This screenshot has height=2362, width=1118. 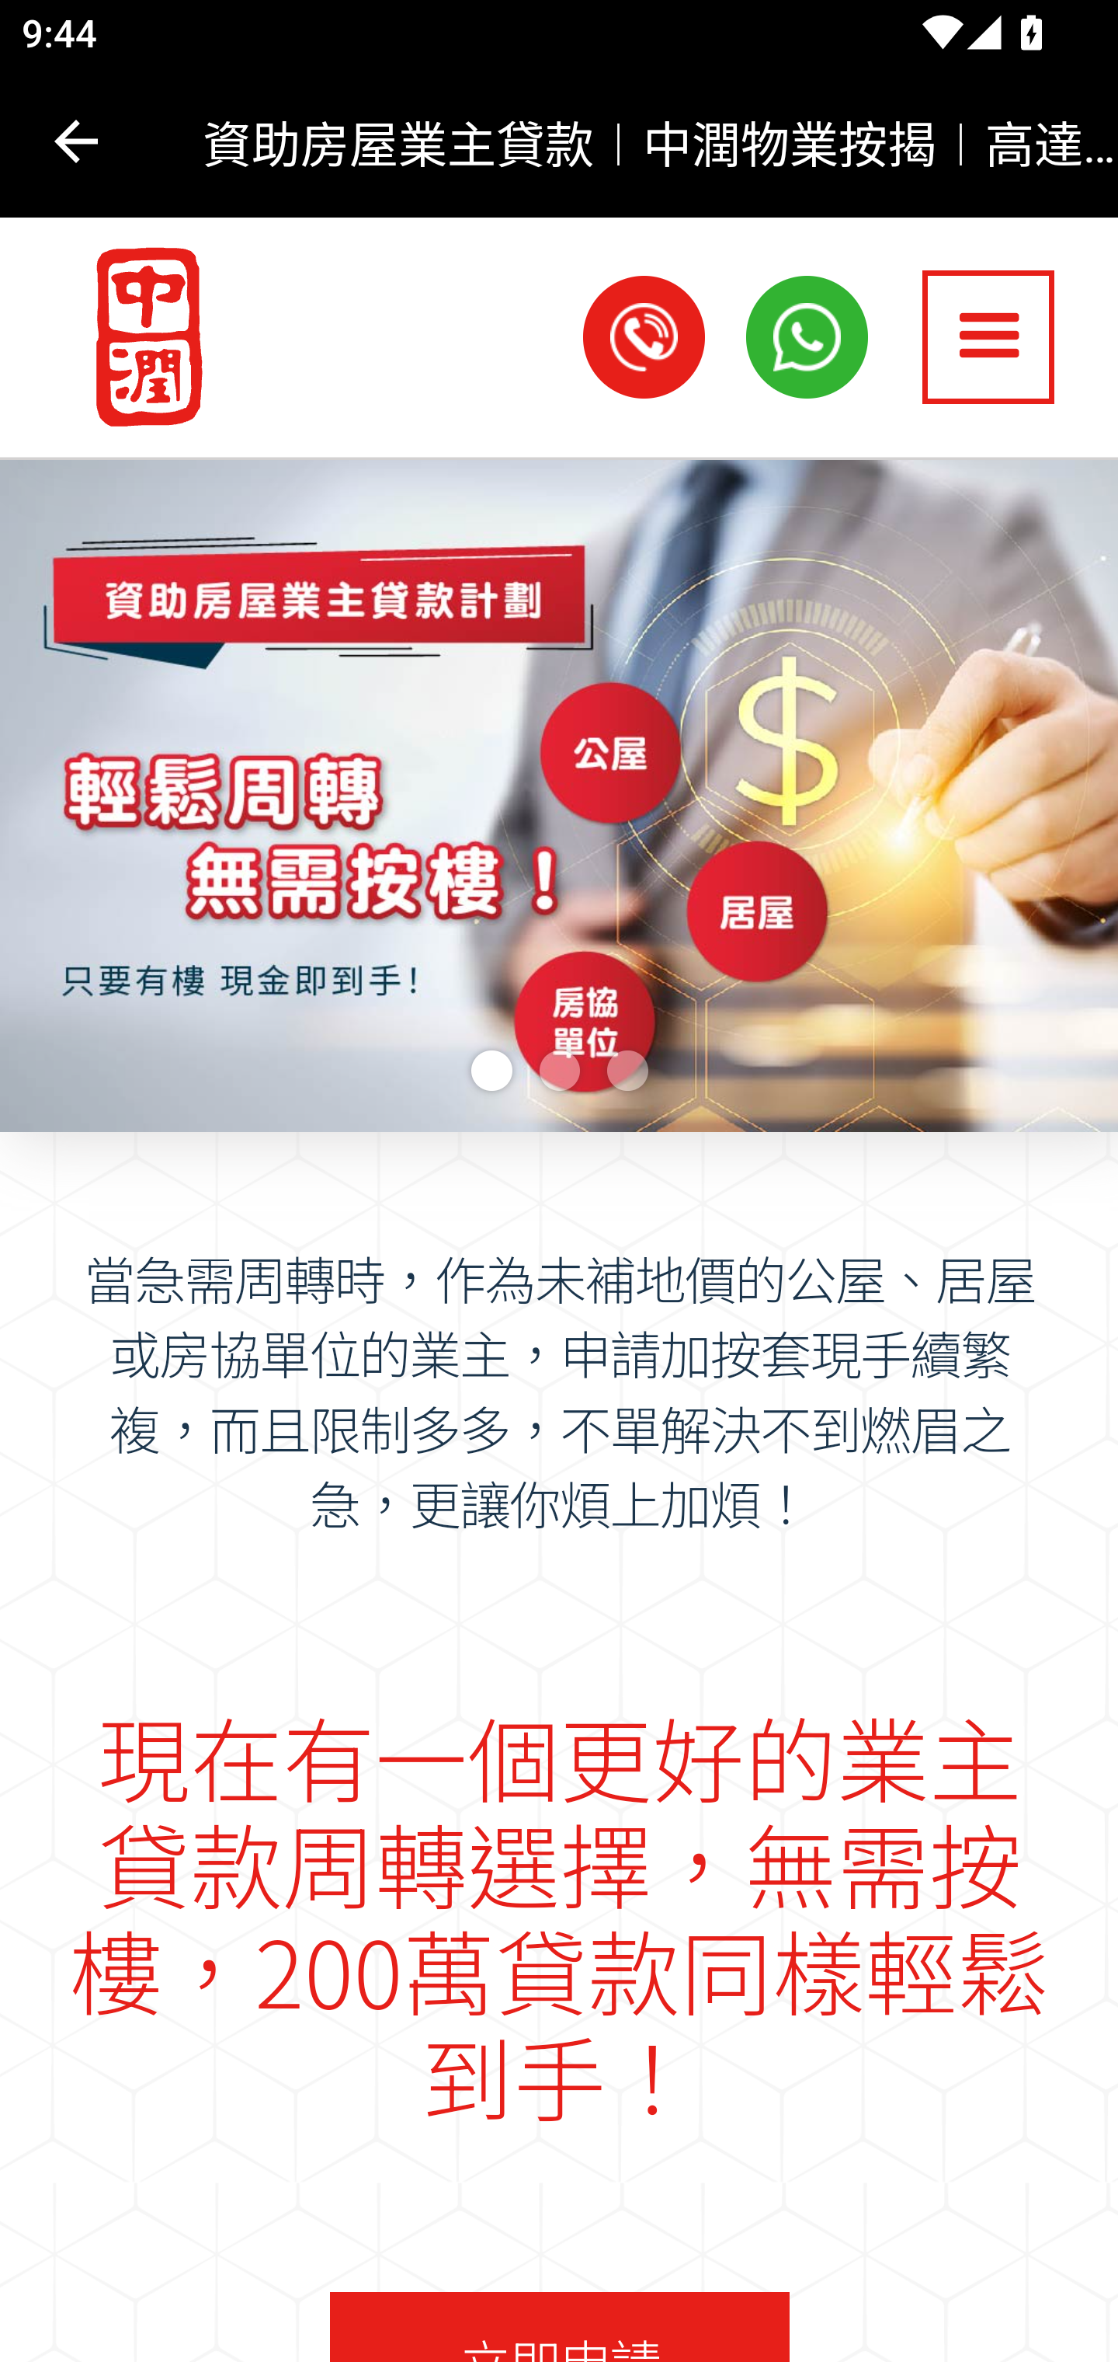 I want to click on Navigate up, so click(x=76, y=141).